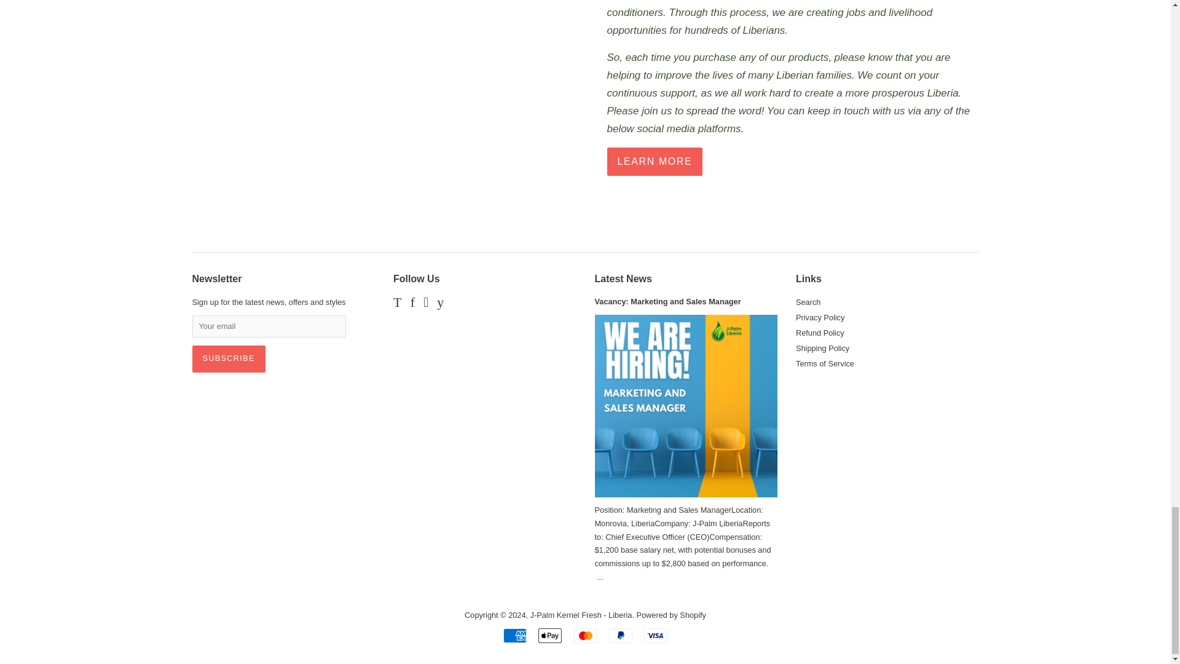 The width and height of the screenshot is (1180, 664). Describe the element at coordinates (621, 636) in the screenshot. I see `PayPal` at that location.